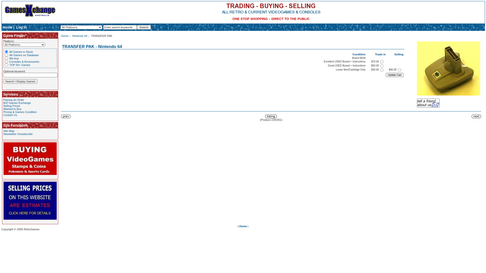 Image resolution: width=486 pixels, height=273 pixels. Describe the element at coordinates (271, 116) in the screenshot. I see ` Return to the Product List ` at that location.